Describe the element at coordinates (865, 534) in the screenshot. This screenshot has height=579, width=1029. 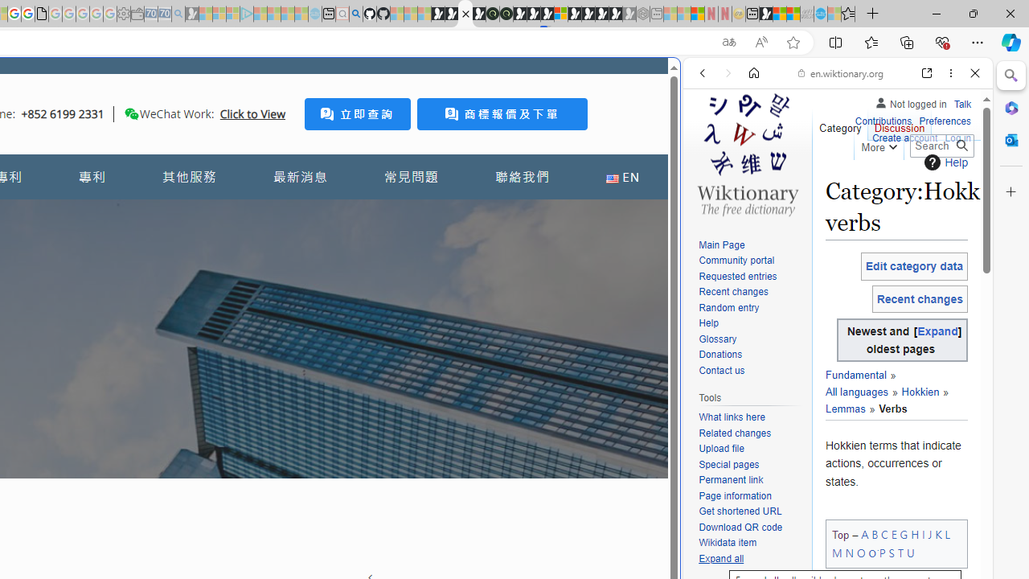
I see `A` at that location.